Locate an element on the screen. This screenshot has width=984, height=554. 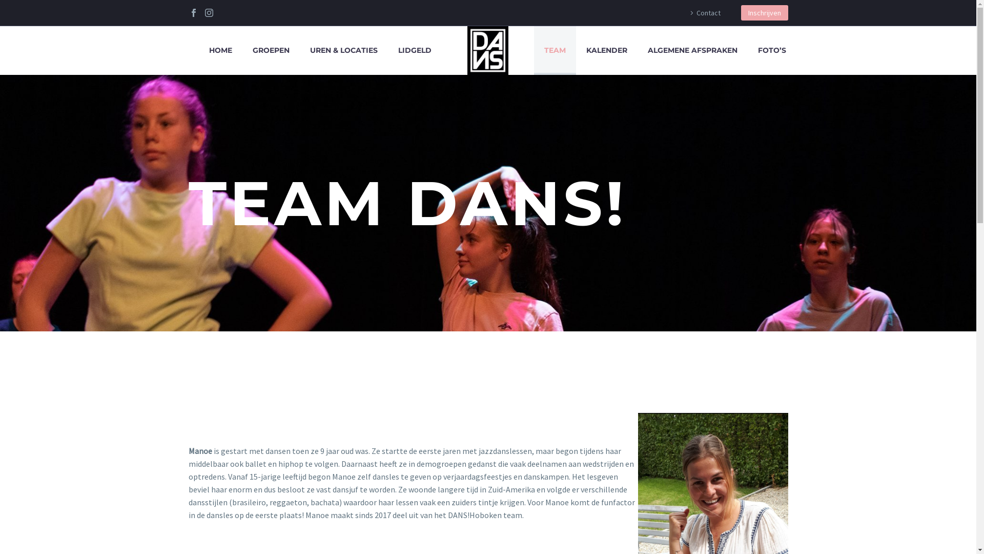
GROEPEN is located at coordinates (271, 50).